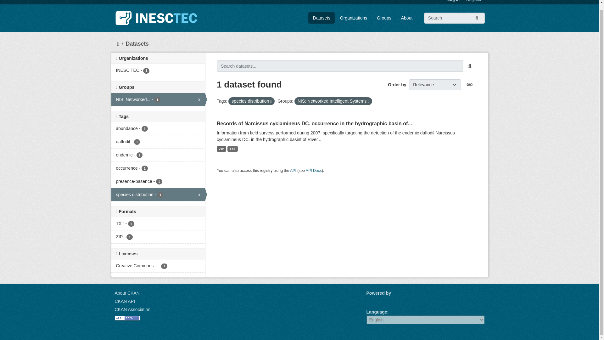 The image size is (604, 340). Describe the element at coordinates (469, 84) in the screenshot. I see `Go` at that location.